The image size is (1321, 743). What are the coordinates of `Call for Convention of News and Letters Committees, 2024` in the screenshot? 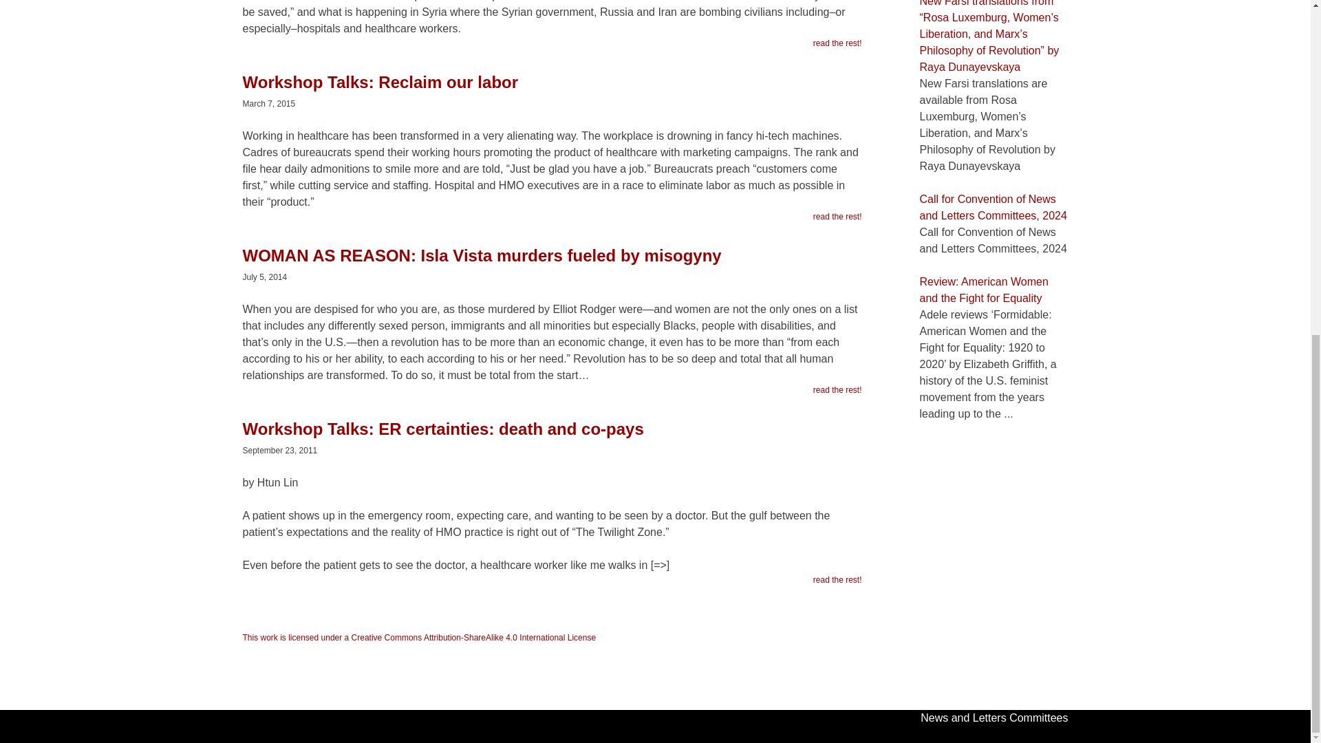 It's located at (992, 206).